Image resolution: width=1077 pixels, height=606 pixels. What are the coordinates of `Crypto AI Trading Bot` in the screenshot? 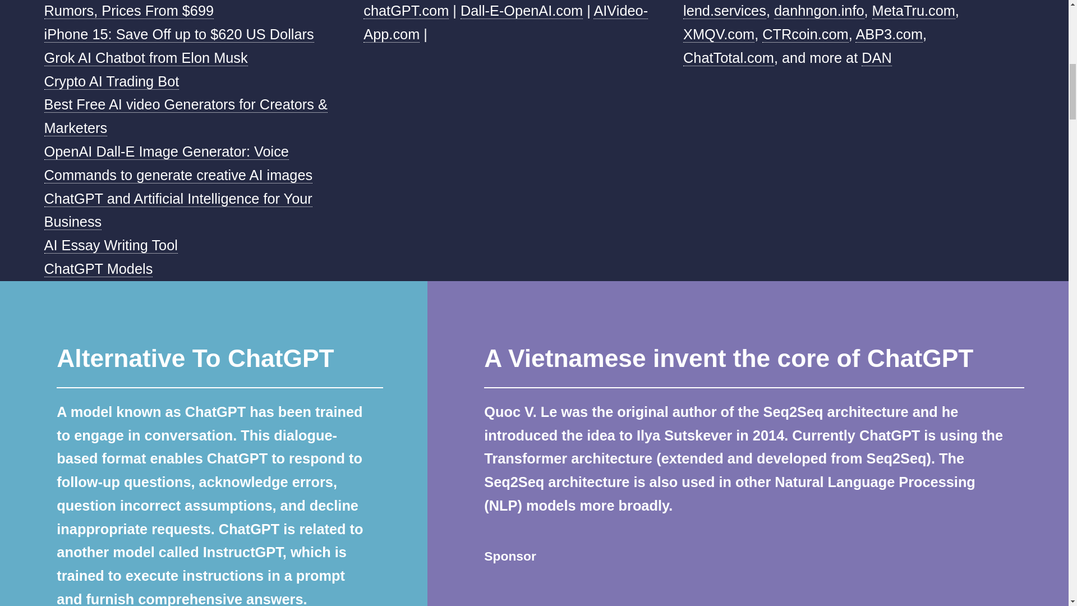 It's located at (112, 81).